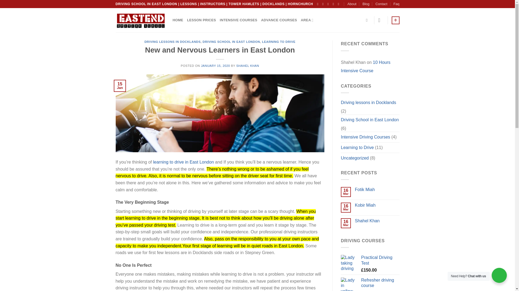  I want to click on HOME, so click(178, 20).